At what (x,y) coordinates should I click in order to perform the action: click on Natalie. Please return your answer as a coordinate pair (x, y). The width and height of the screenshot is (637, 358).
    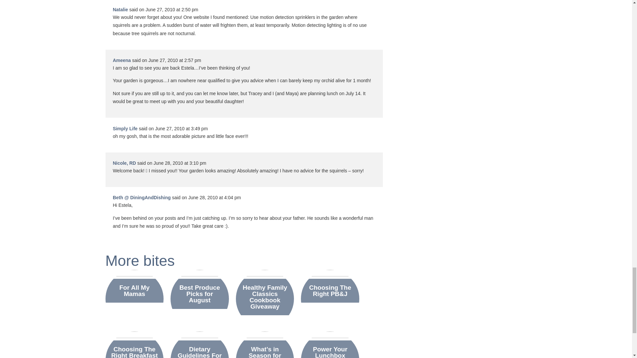
    Looking at the image, I should click on (120, 9).